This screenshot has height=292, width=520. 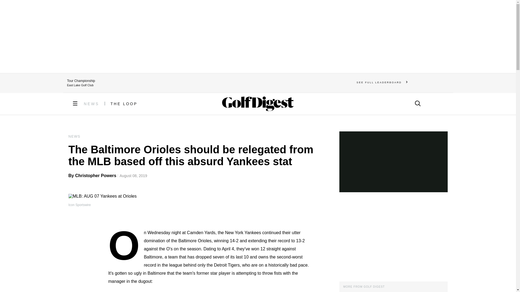 I want to click on NEWS, so click(x=92, y=104).